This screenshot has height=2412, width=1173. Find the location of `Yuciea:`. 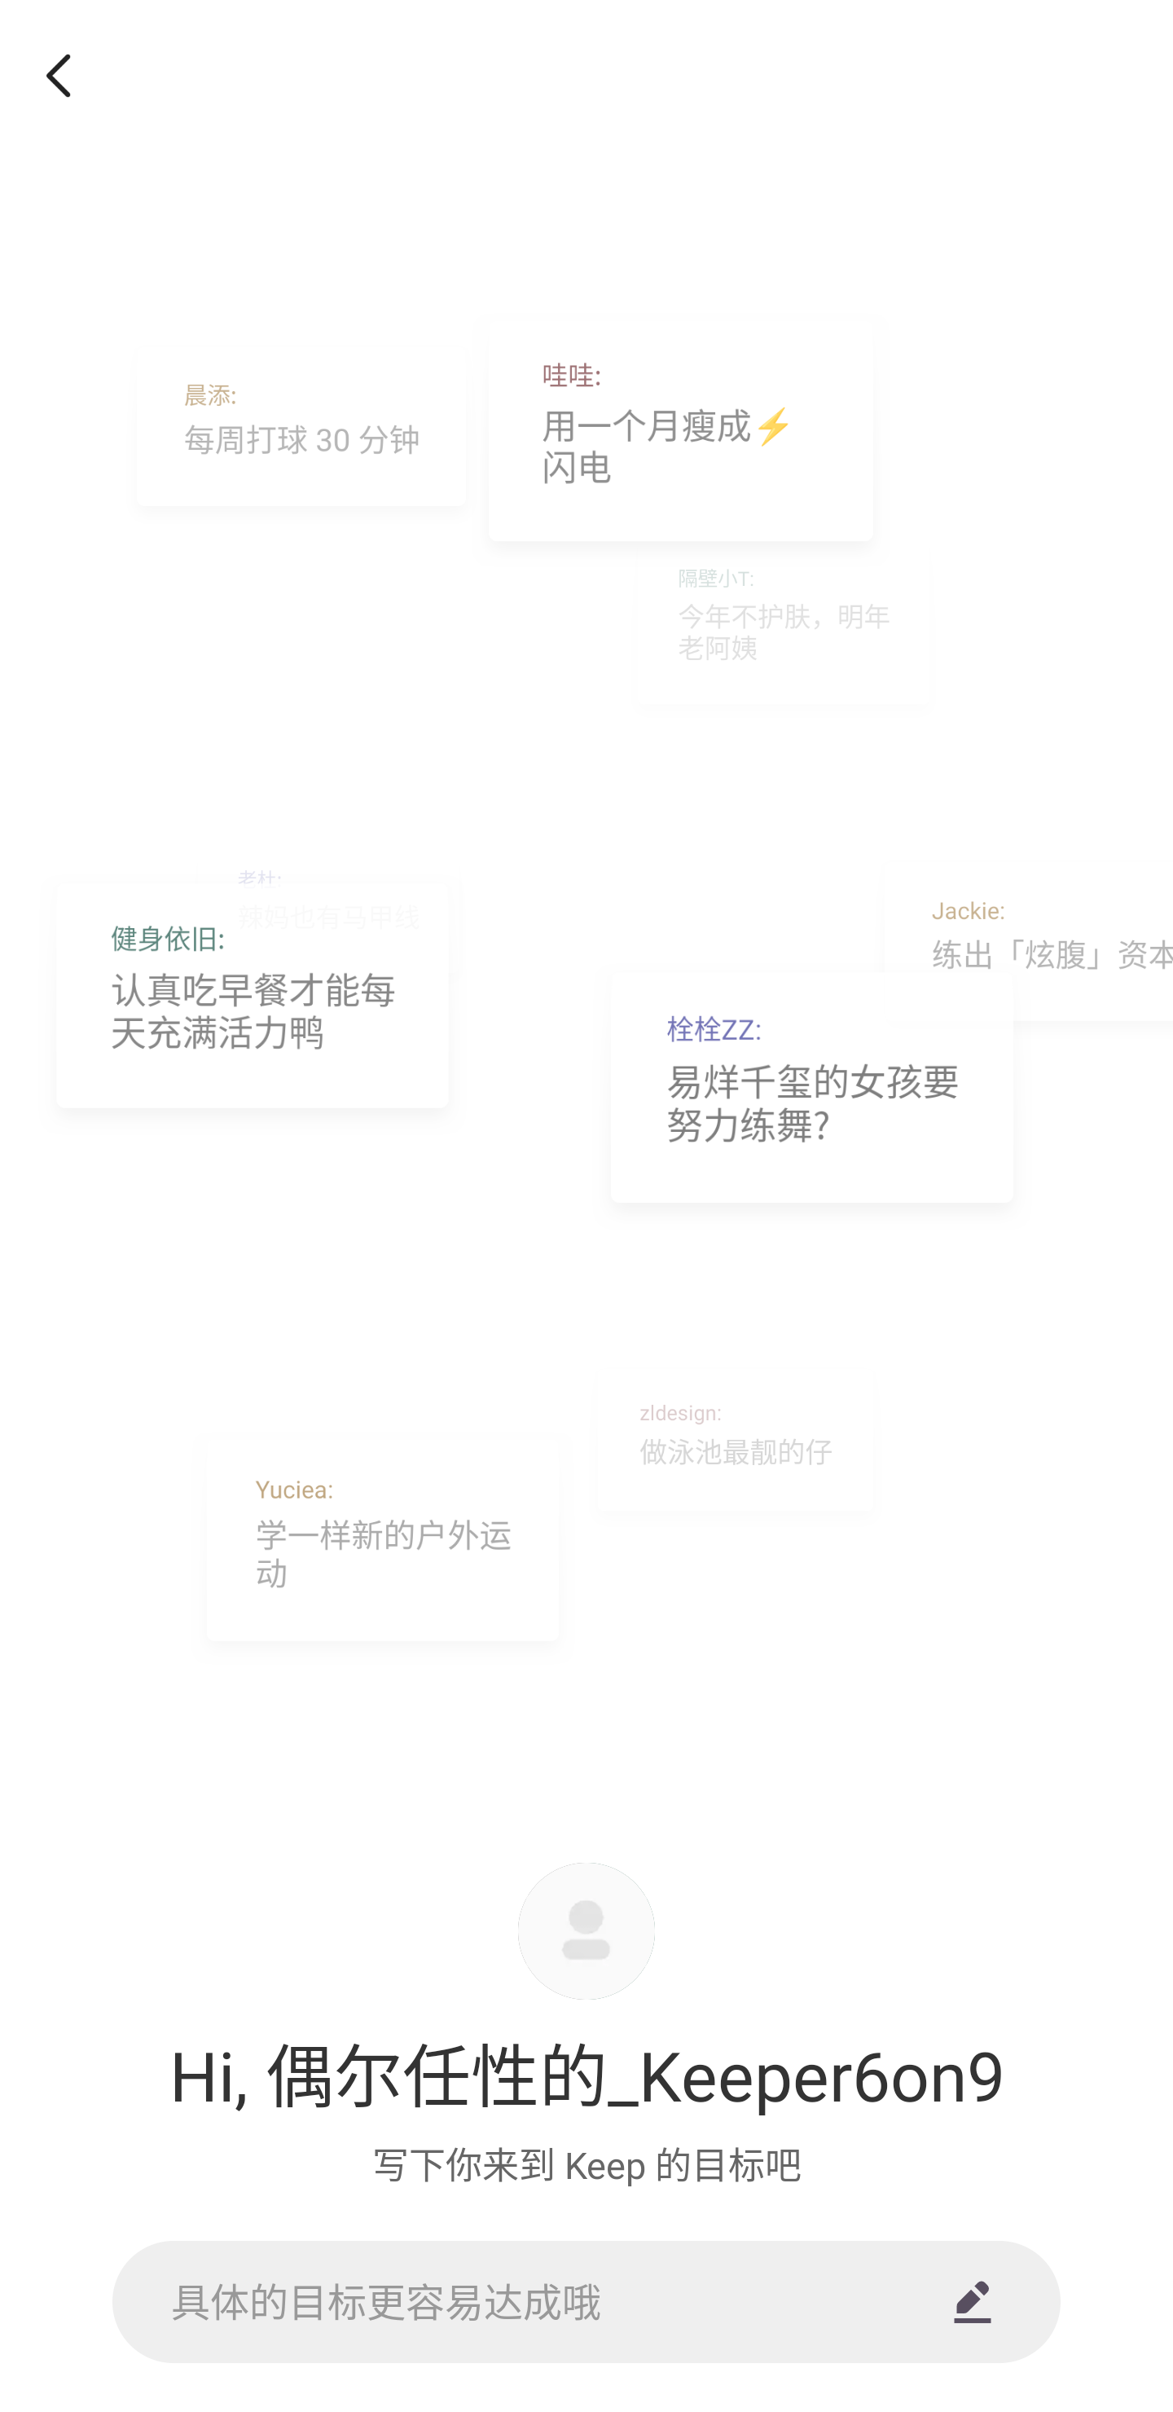

Yuciea: is located at coordinates (382, 1550).